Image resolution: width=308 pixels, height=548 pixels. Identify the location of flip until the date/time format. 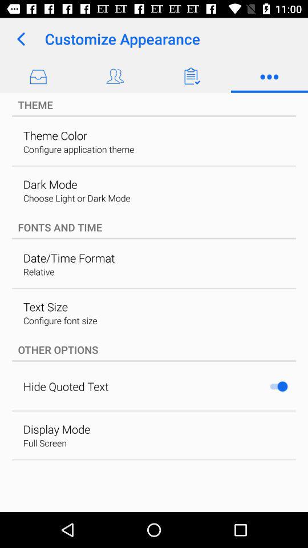
(68, 258).